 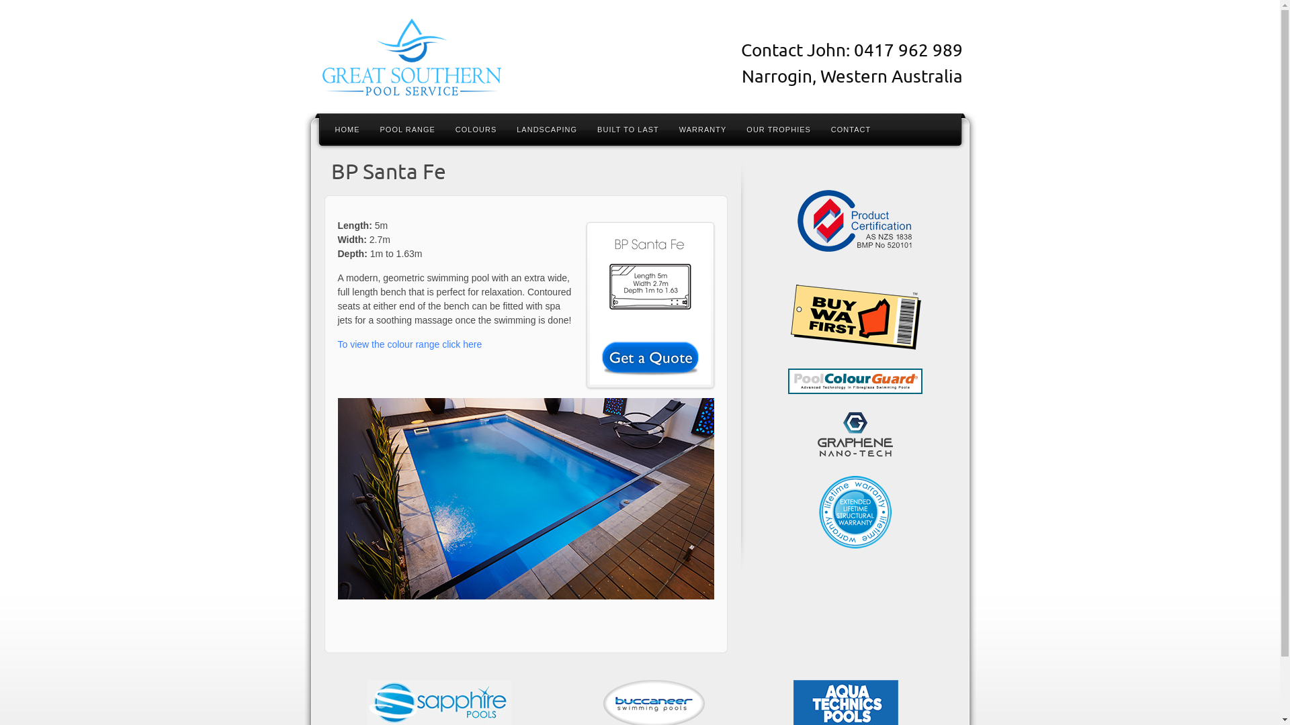 I want to click on CONTACT, so click(x=851, y=129).